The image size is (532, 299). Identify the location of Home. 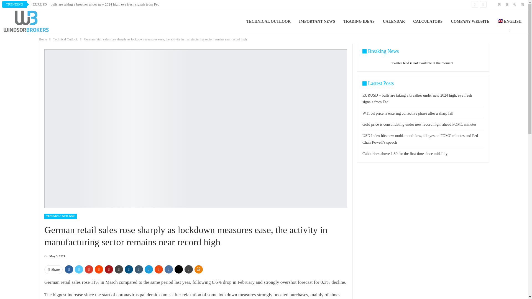
(43, 39).